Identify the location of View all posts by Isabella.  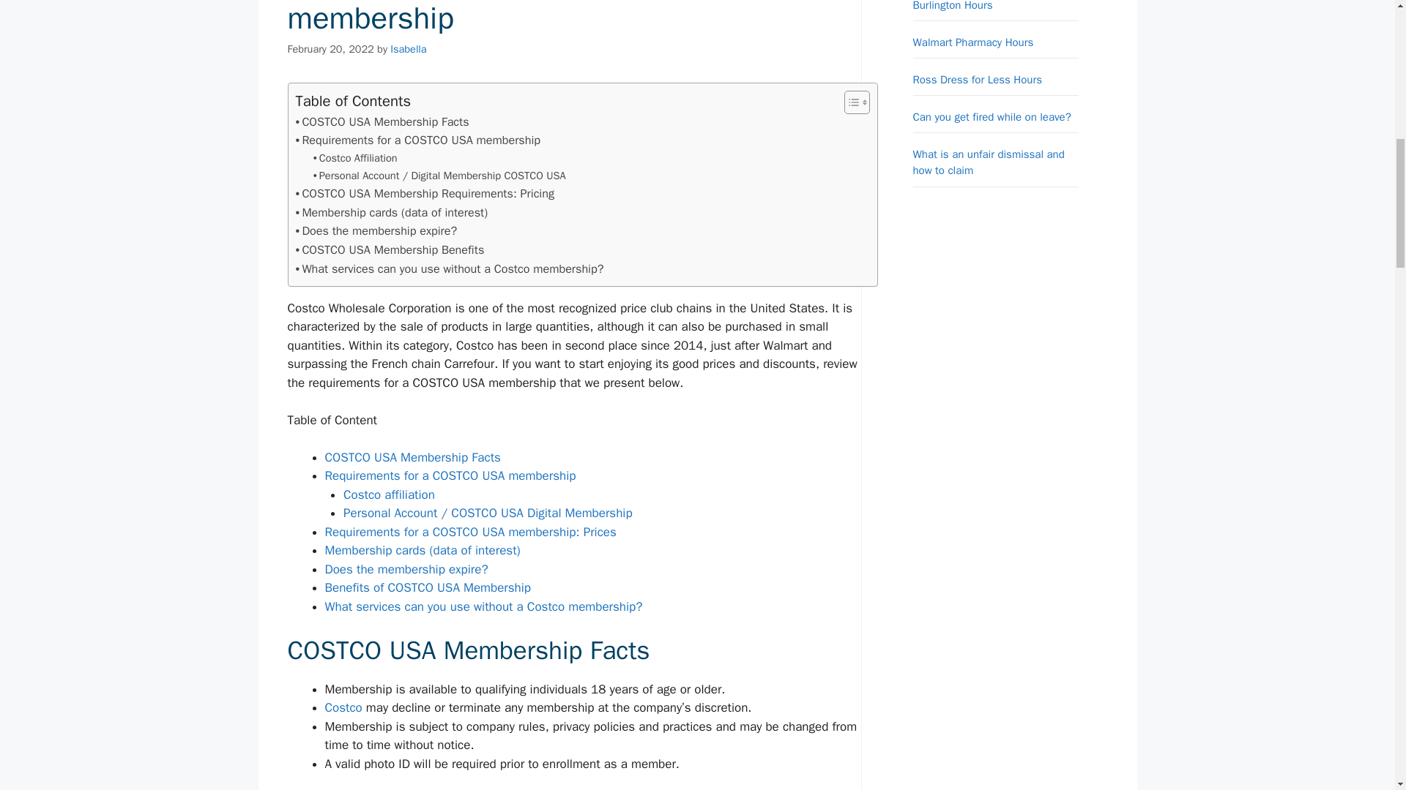
(408, 48).